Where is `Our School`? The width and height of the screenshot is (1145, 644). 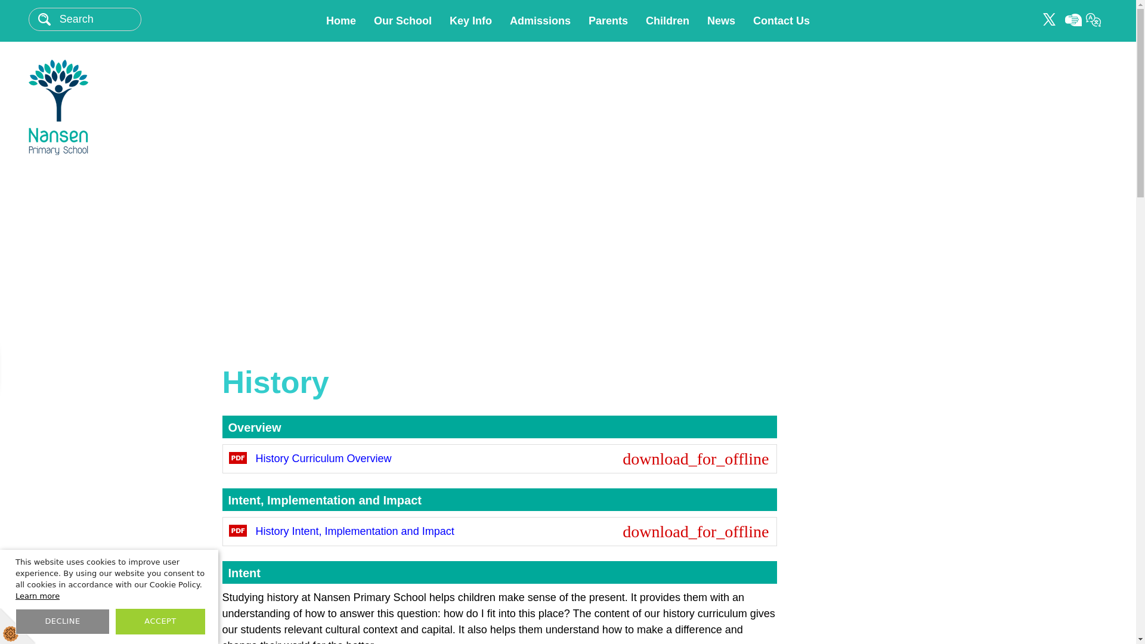
Our School is located at coordinates (402, 21).